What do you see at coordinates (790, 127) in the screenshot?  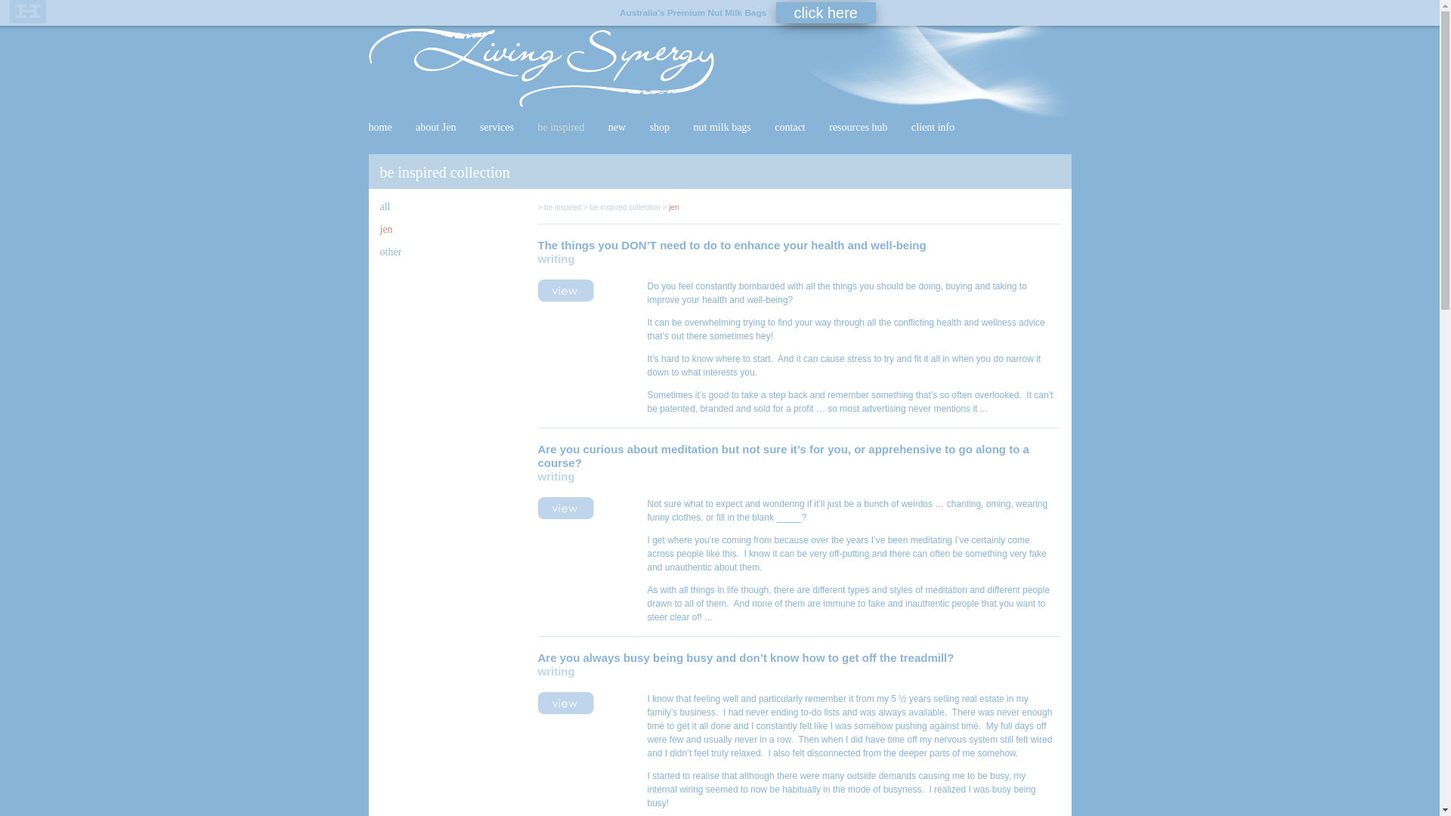 I see `contact` at bounding box center [790, 127].